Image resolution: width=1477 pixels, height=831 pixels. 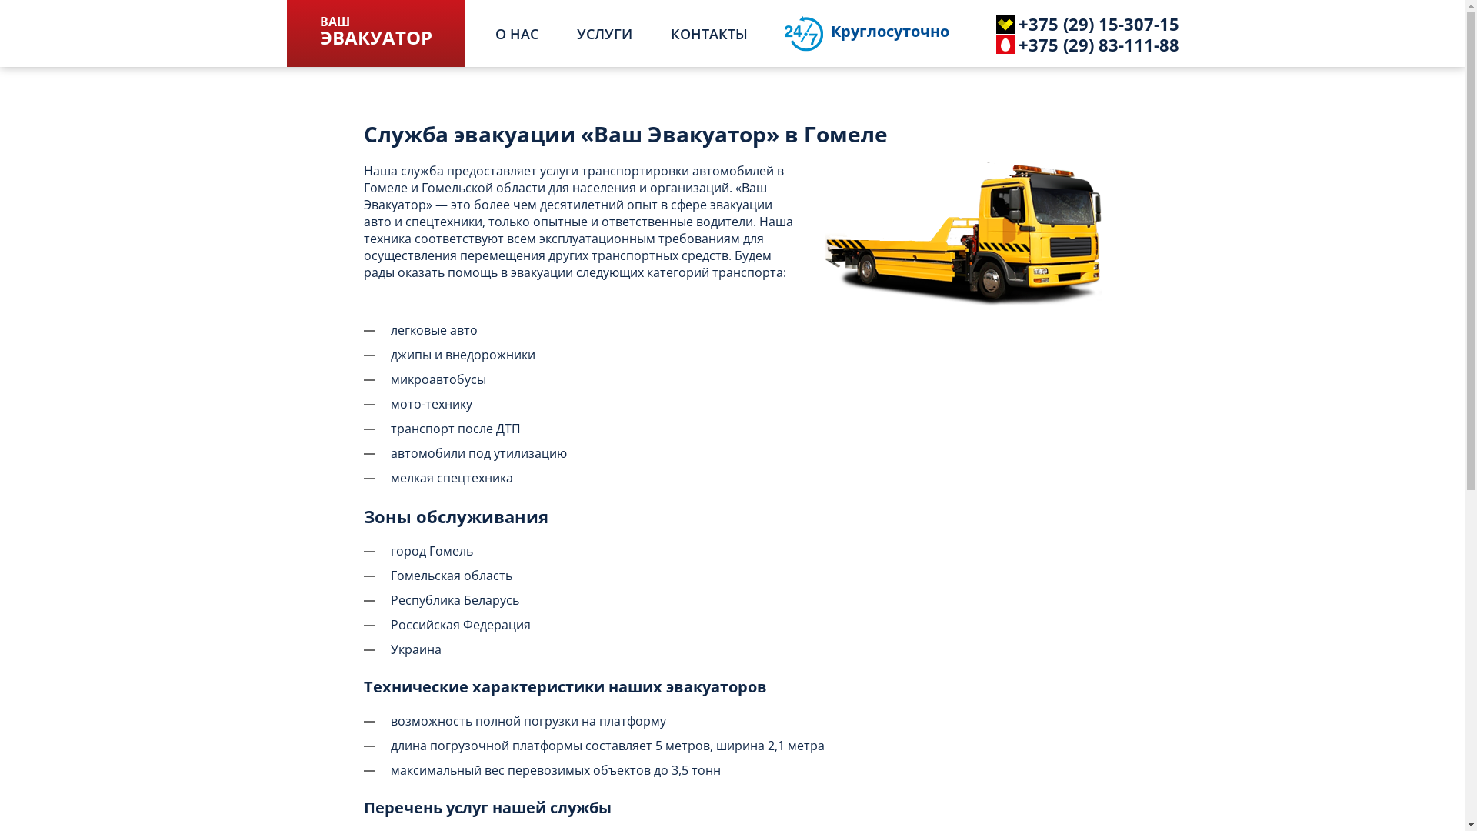 What do you see at coordinates (1067, 44) in the screenshot?
I see `+375 (29) 83-111-88` at bounding box center [1067, 44].